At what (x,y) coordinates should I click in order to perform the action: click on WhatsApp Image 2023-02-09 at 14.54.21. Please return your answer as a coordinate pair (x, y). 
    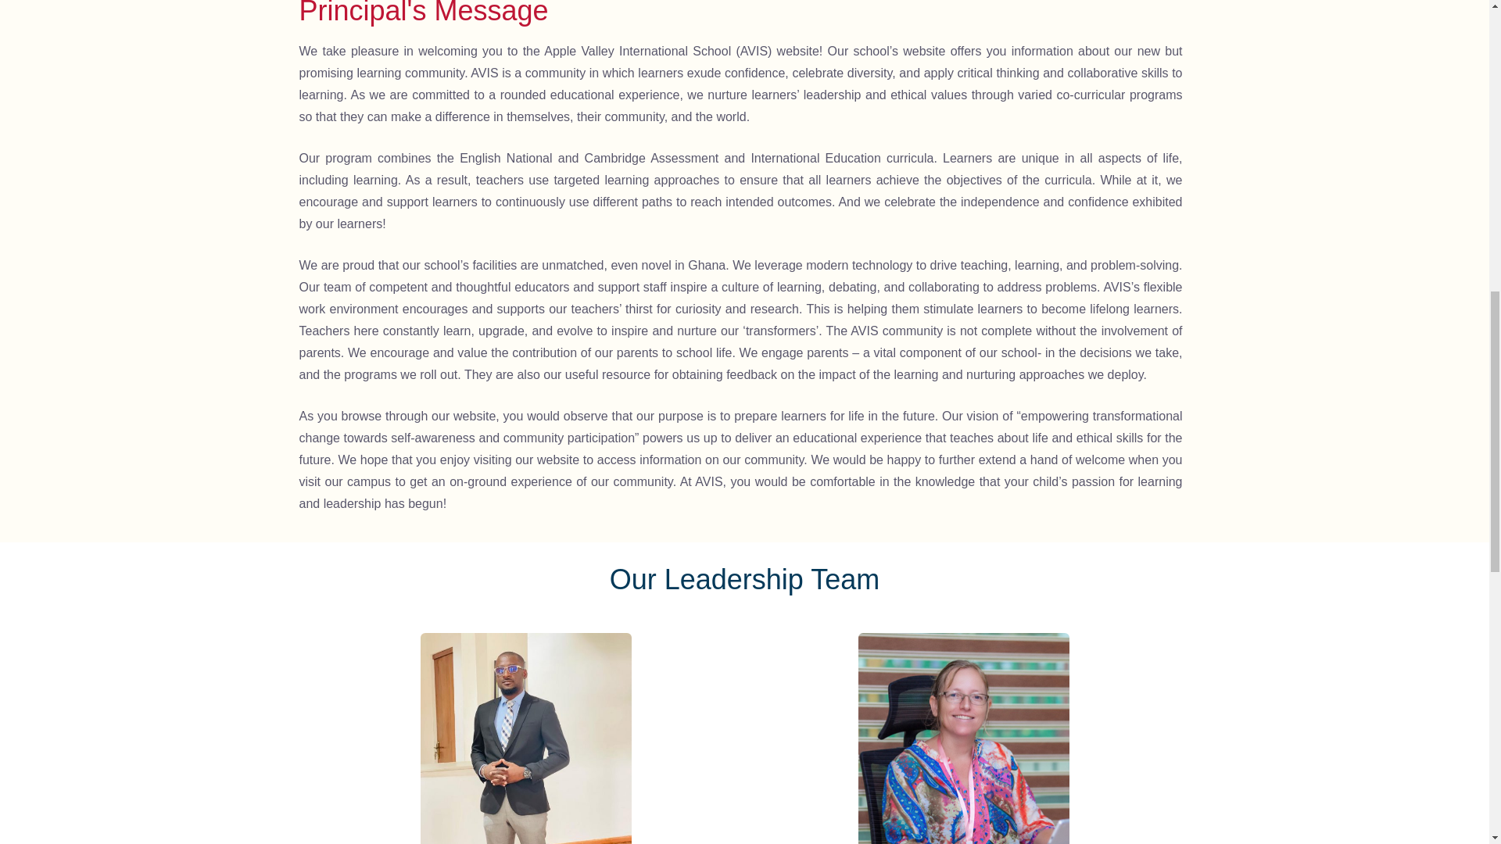
    Looking at the image, I should click on (525, 738).